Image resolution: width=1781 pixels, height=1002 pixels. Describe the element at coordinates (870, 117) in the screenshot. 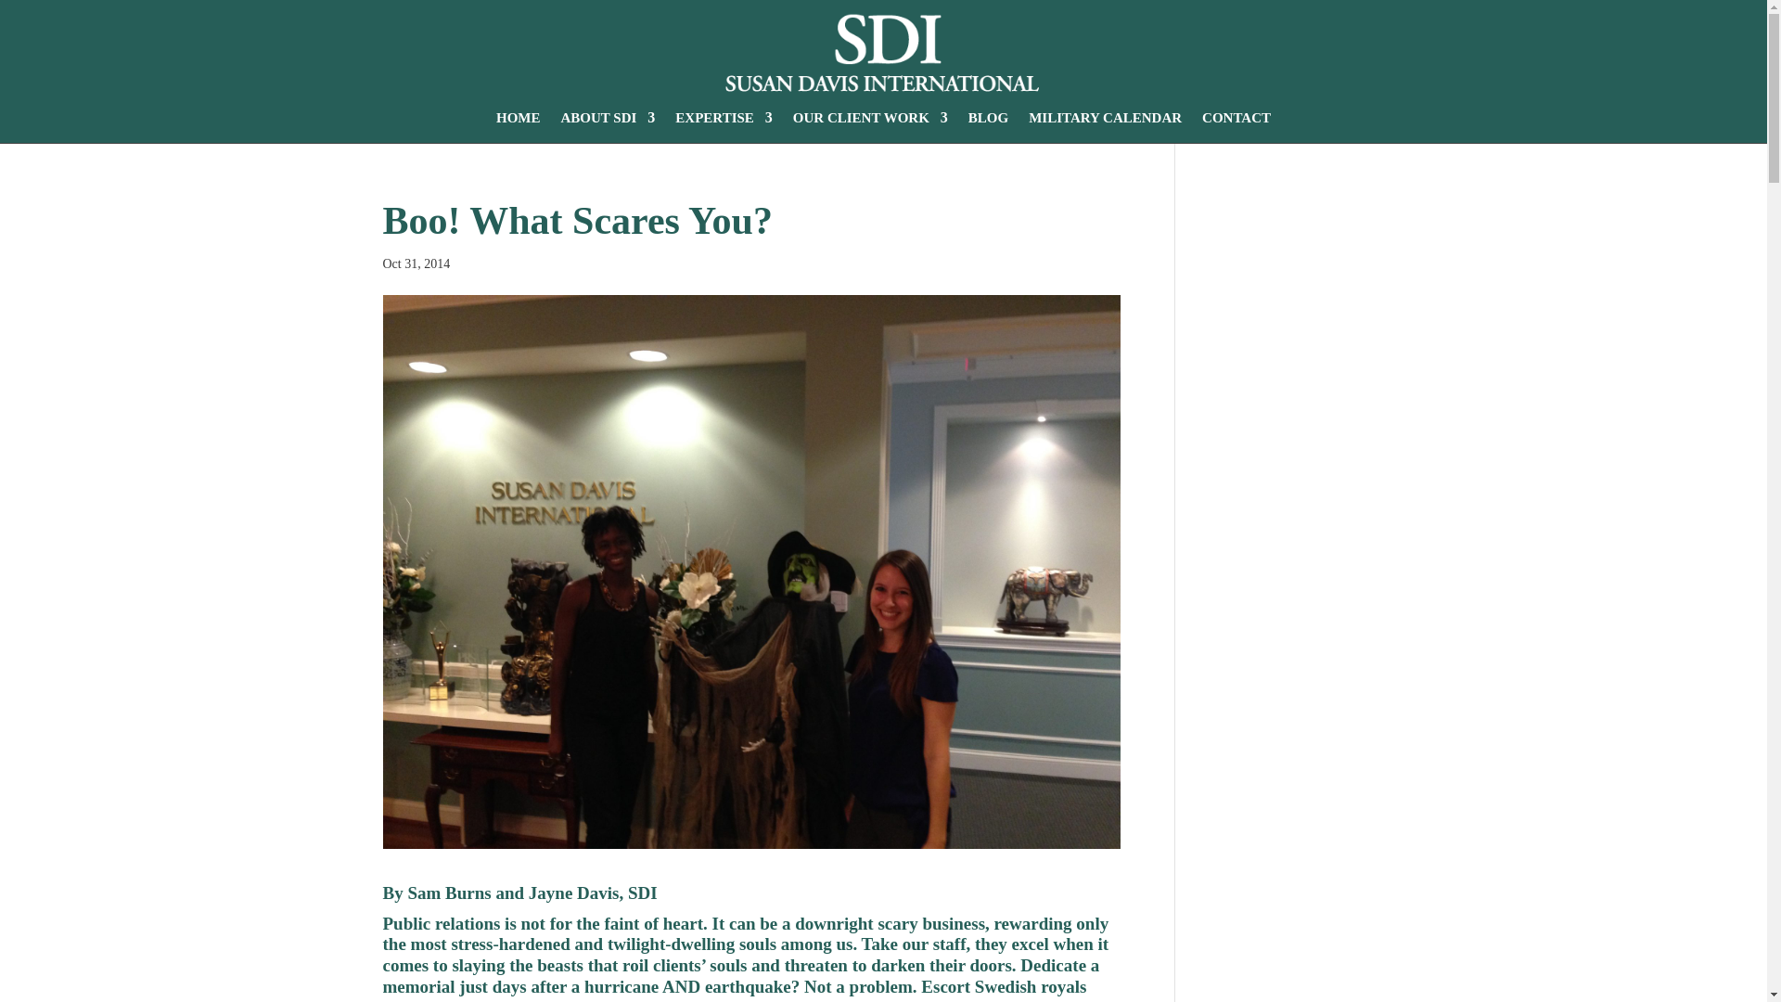

I see `OUR CLIENT WORK` at that location.